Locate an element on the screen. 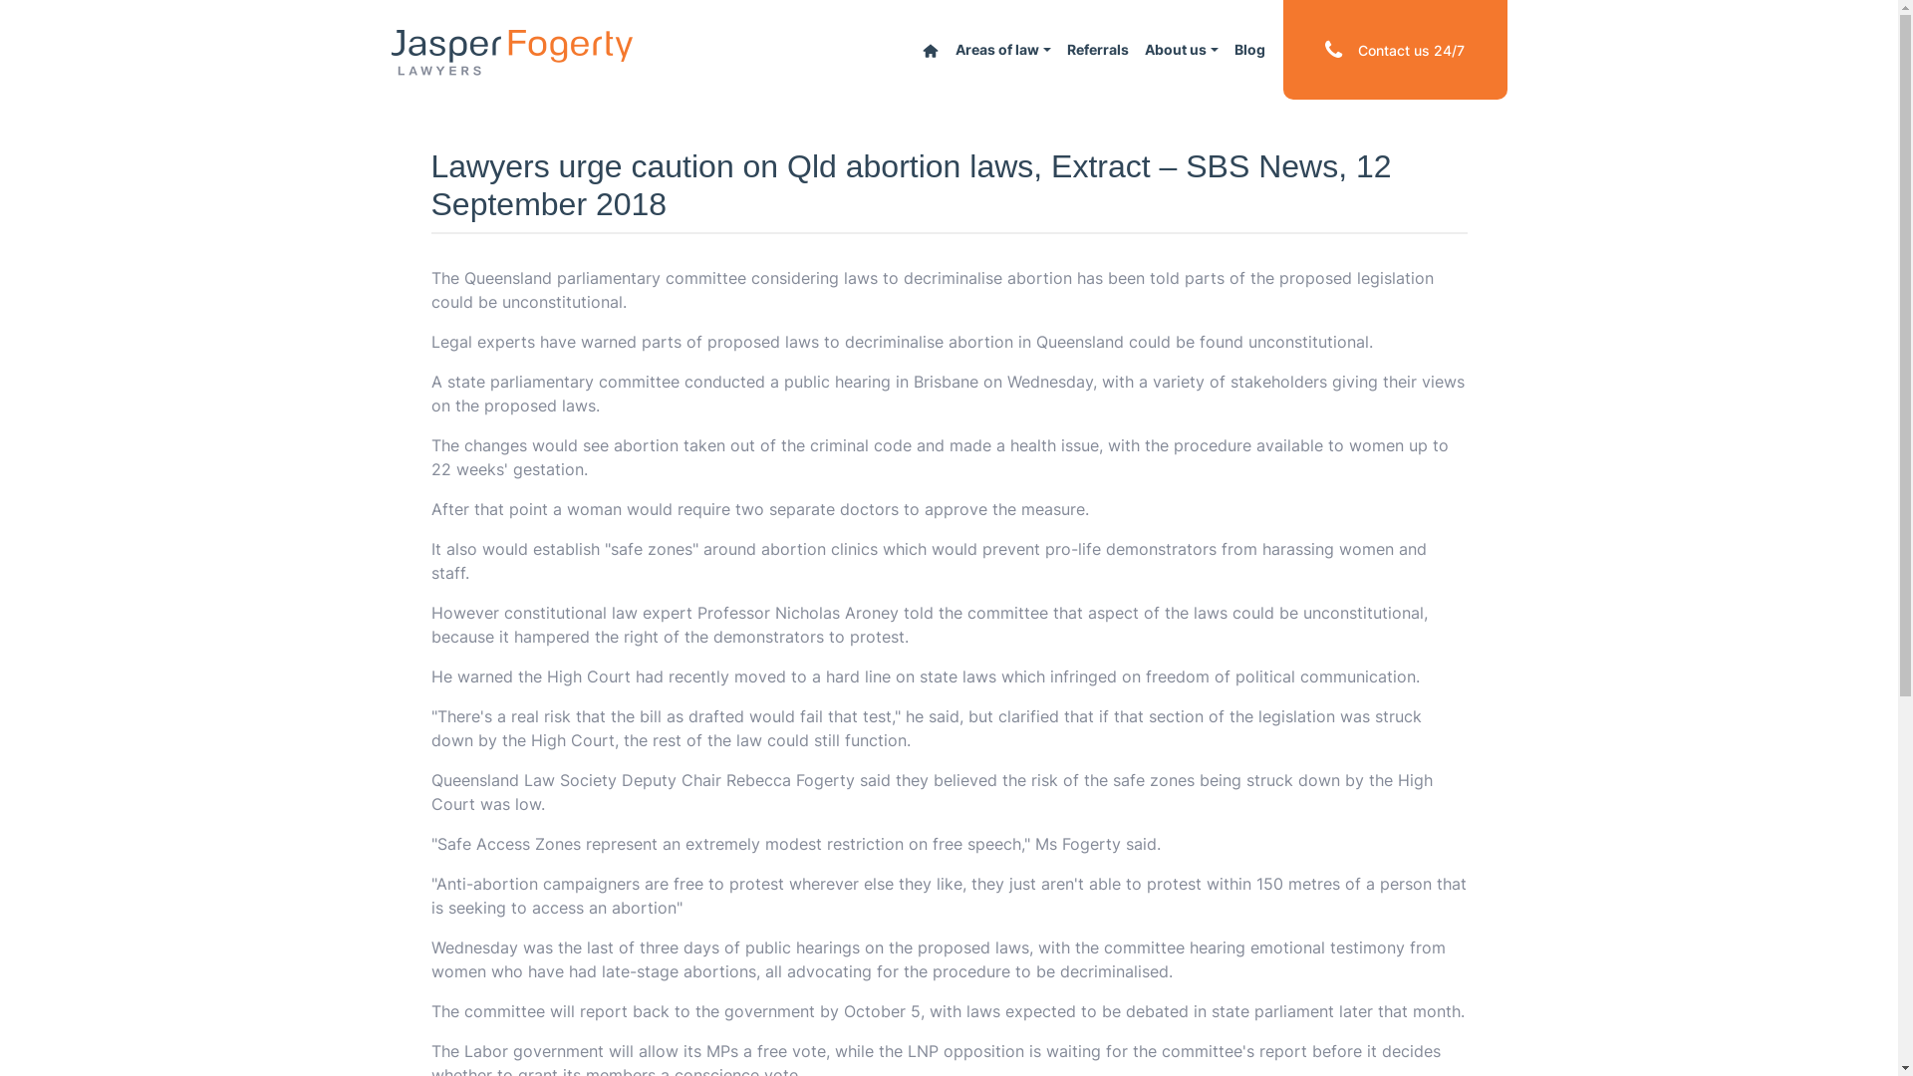  Contact us 24/7 is located at coordinates (1395, 50).